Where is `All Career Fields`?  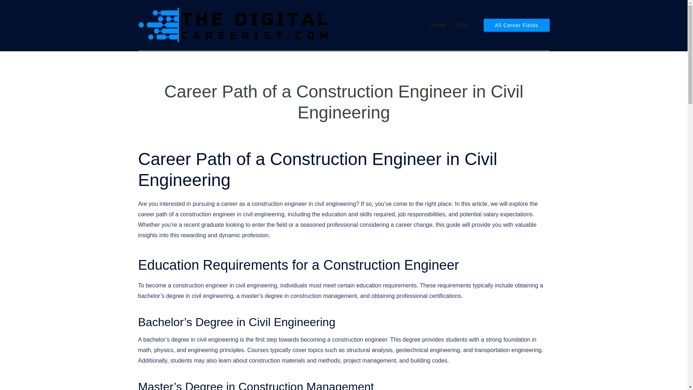
All Career Fields is located at coordinates (517, 25).